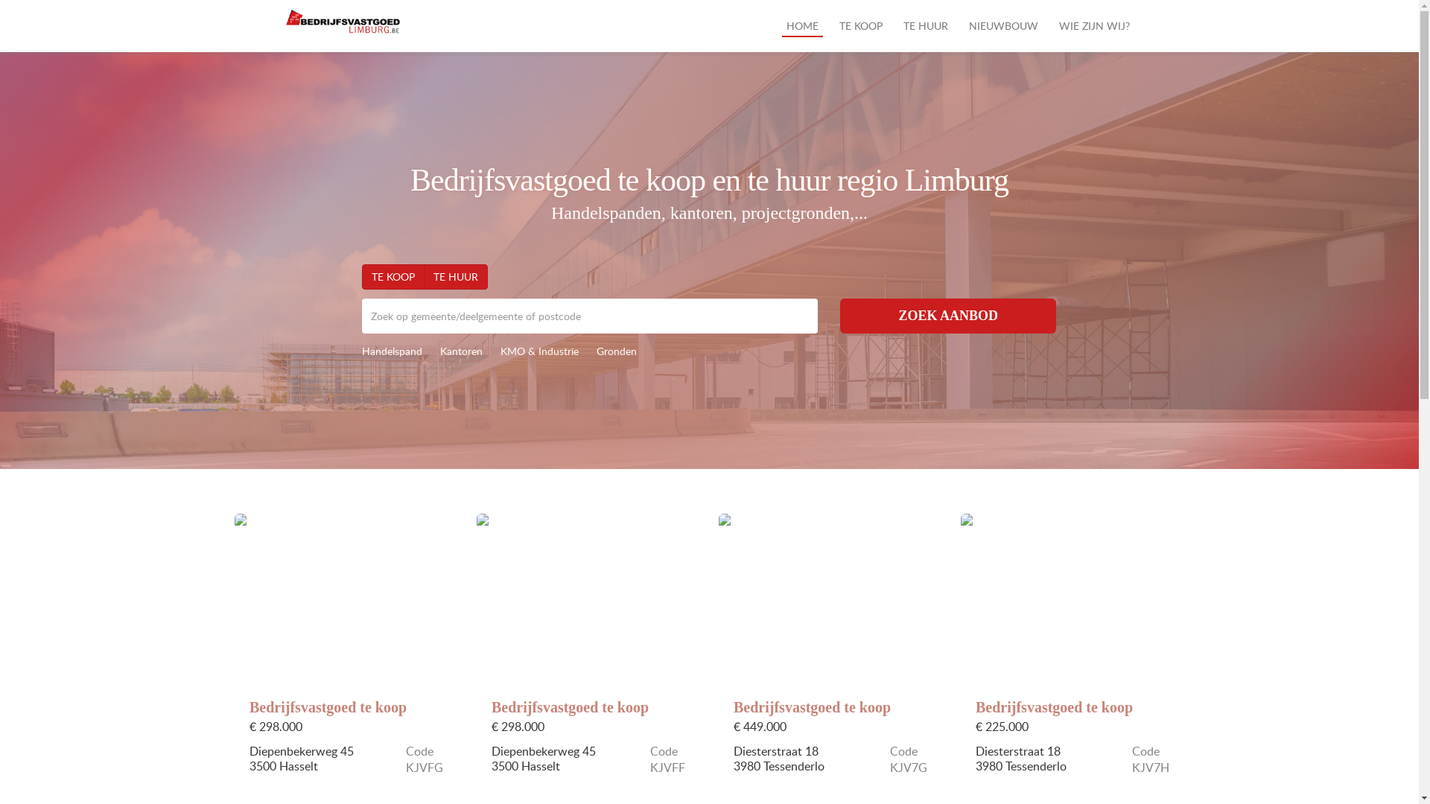  I want to click on TE HUUR, so click(925, 26).